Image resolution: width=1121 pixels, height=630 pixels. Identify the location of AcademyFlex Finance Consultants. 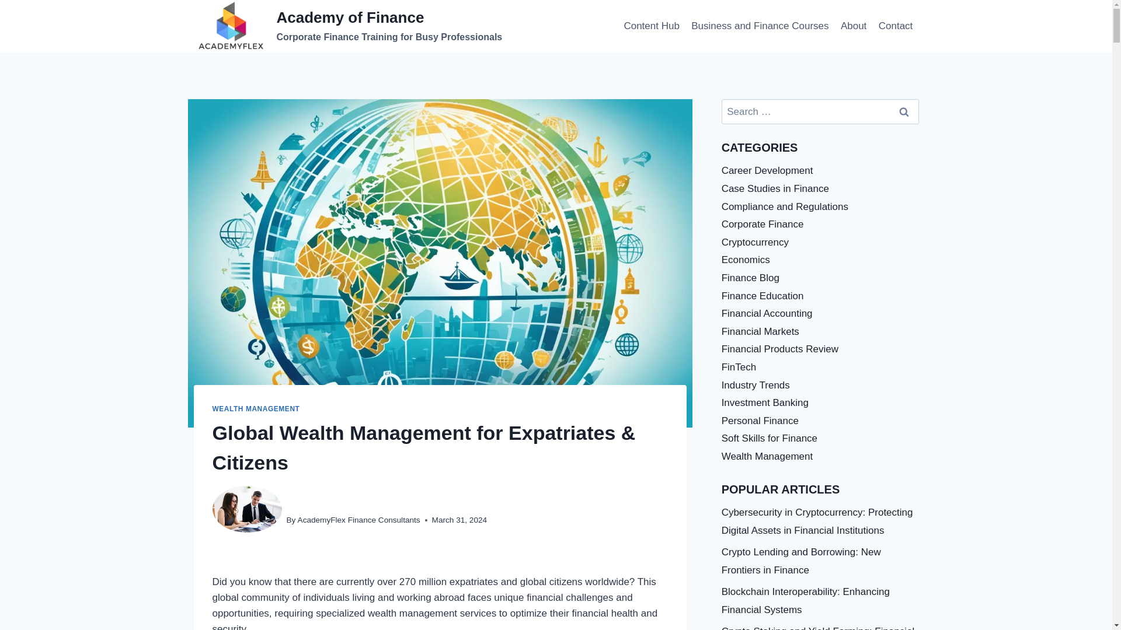
(359, 520).